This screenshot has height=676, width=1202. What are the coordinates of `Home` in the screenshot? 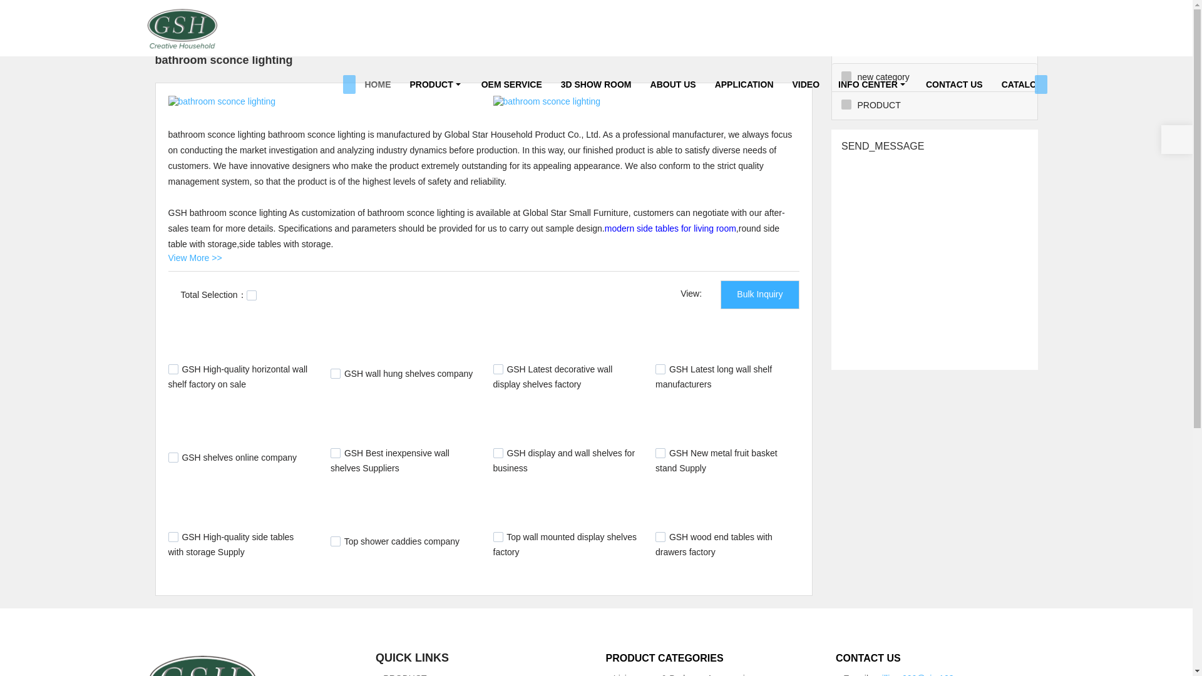 It's located at (155, 11).